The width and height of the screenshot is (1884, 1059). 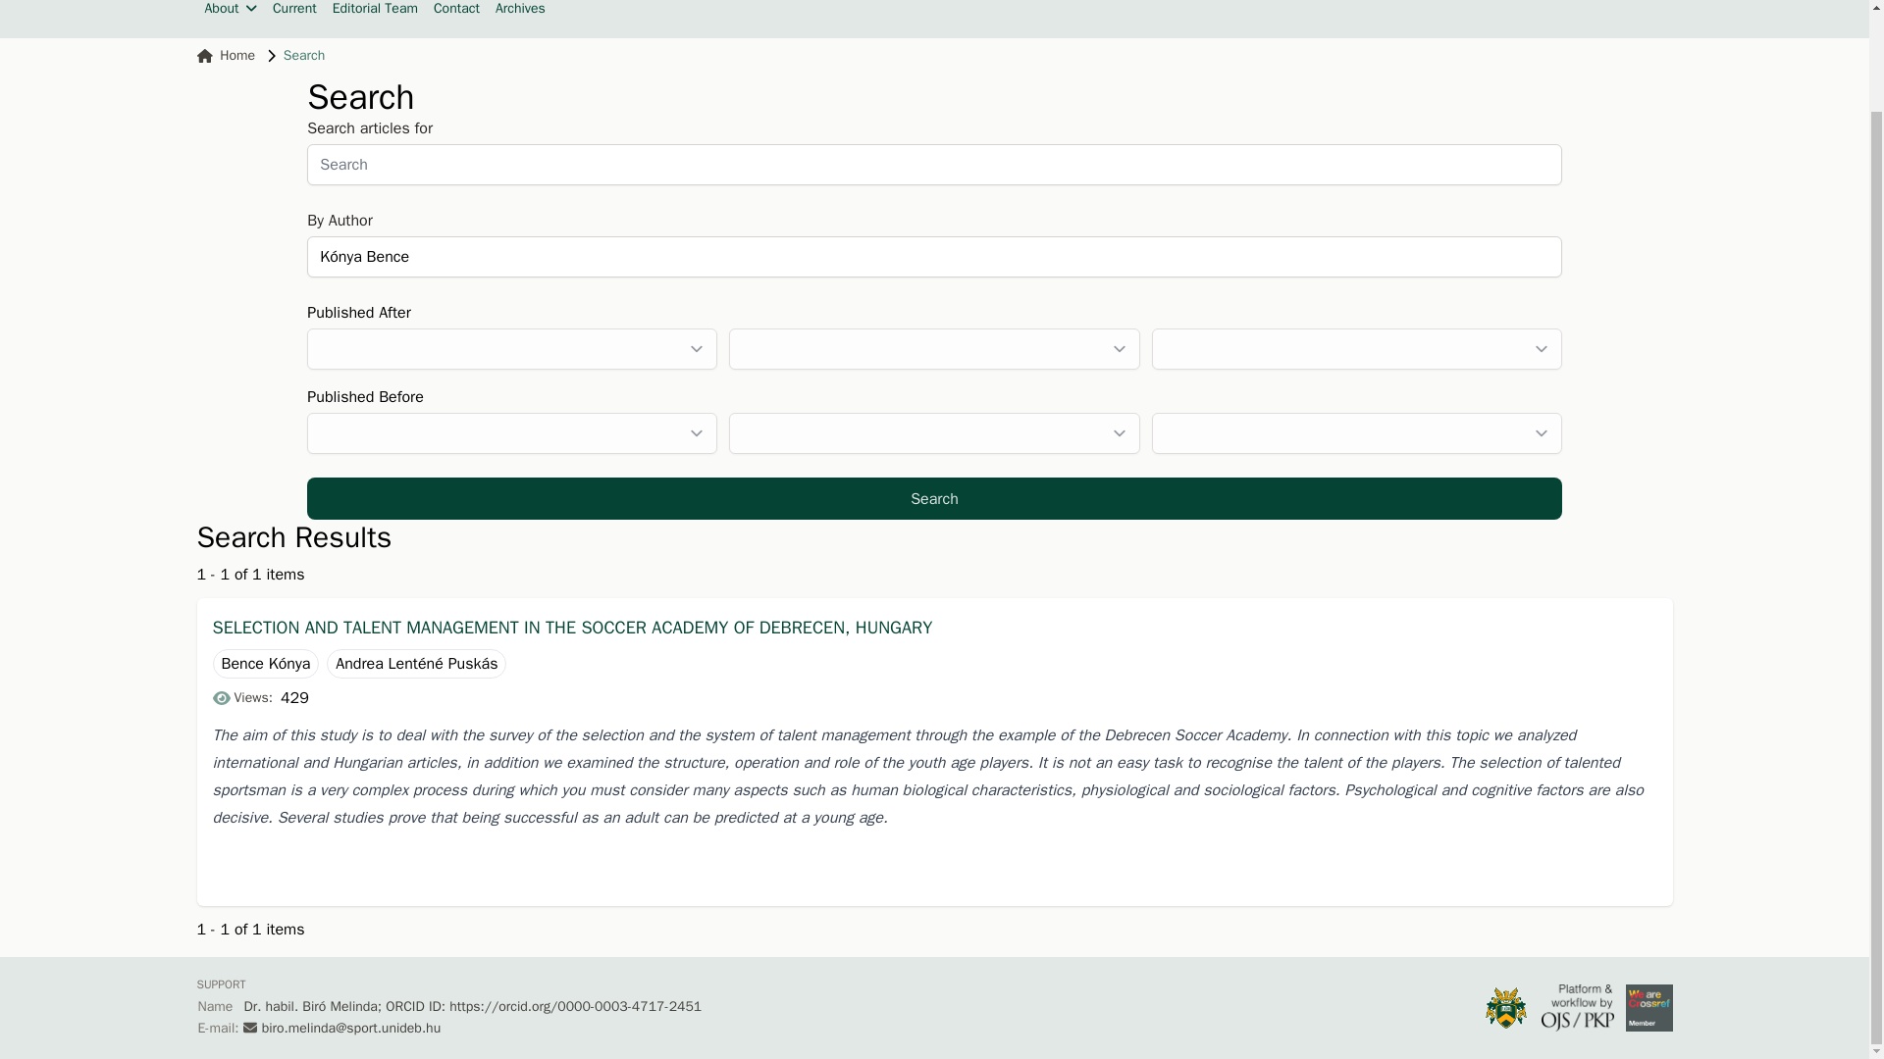 I want to click on About, so click(x=230, y=10).